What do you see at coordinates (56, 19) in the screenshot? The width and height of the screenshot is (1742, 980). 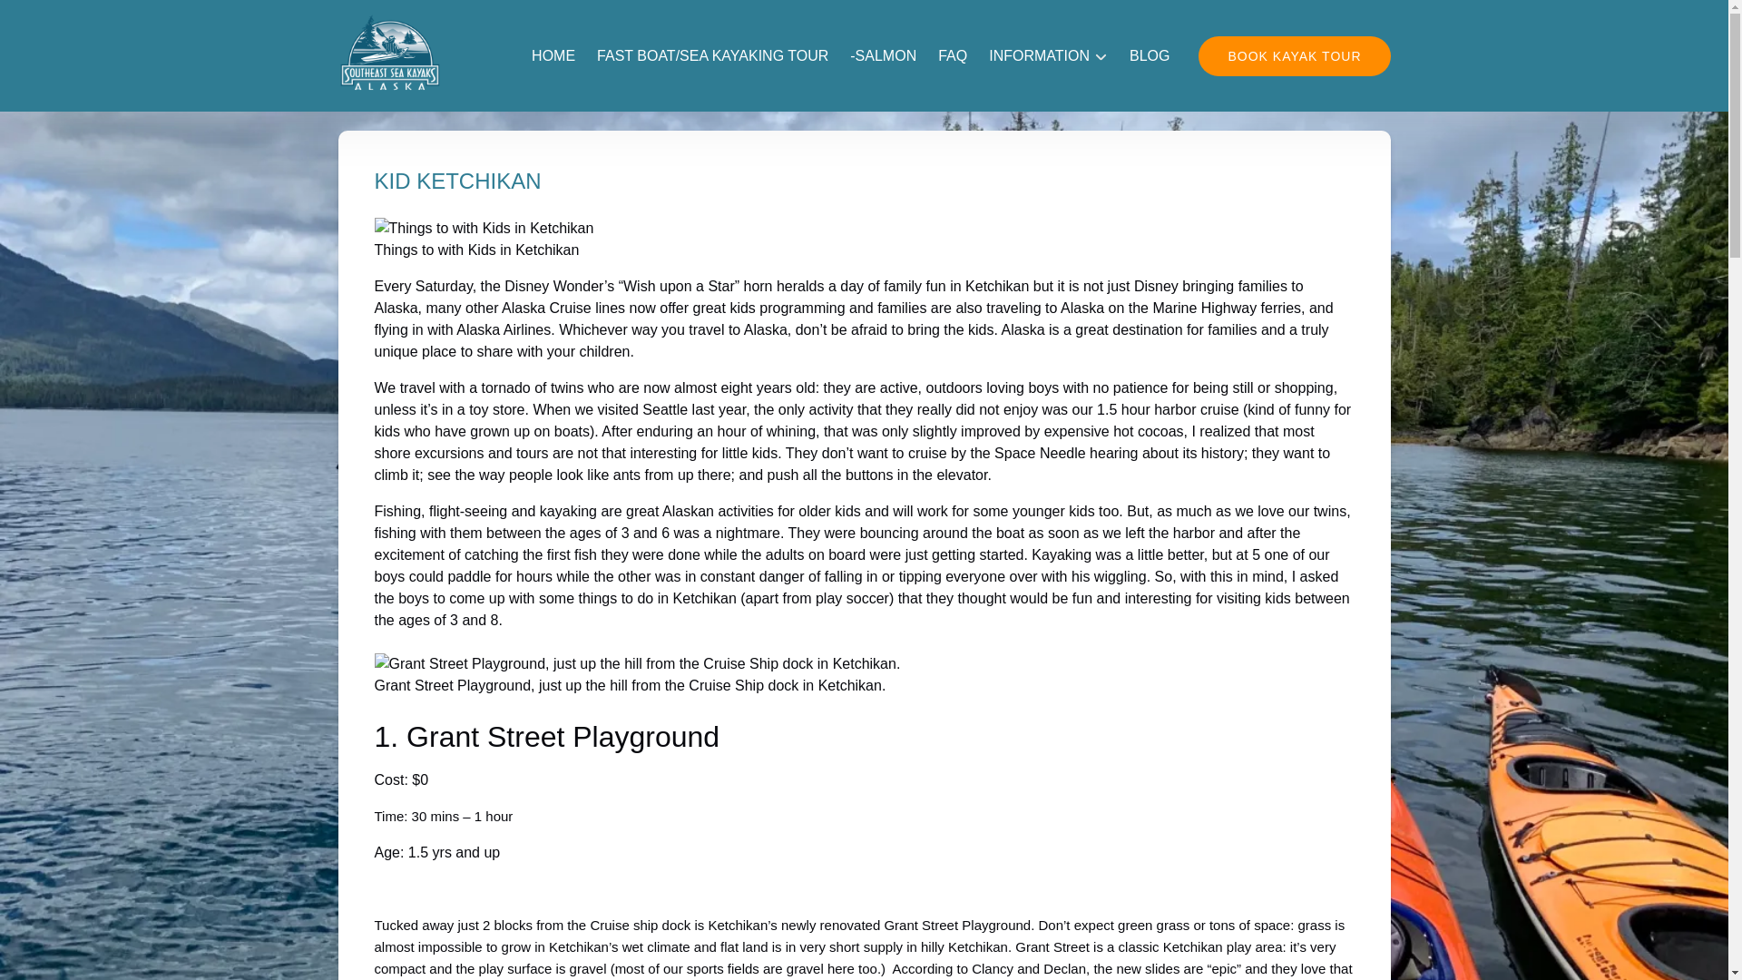 I see `Skip to content` at bounding box center [56, 19].